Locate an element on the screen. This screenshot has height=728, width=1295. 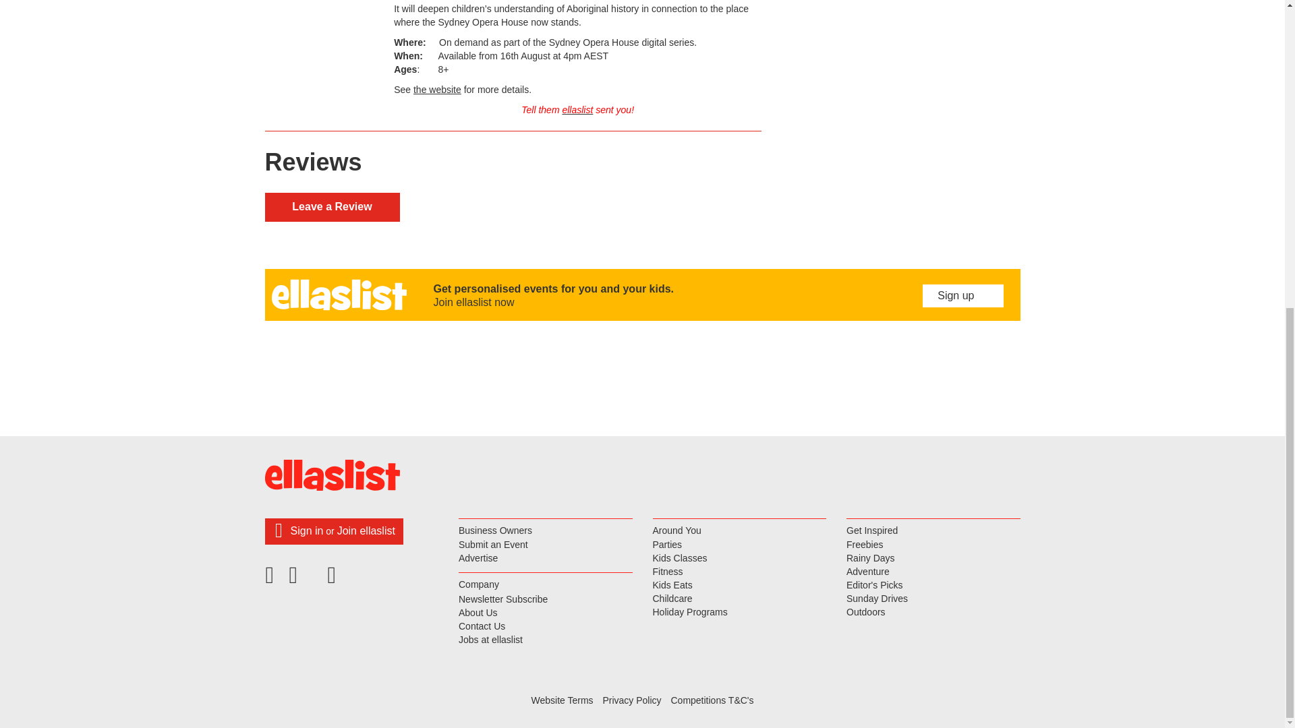
Kids Eats is located at coordinates (739, 585).